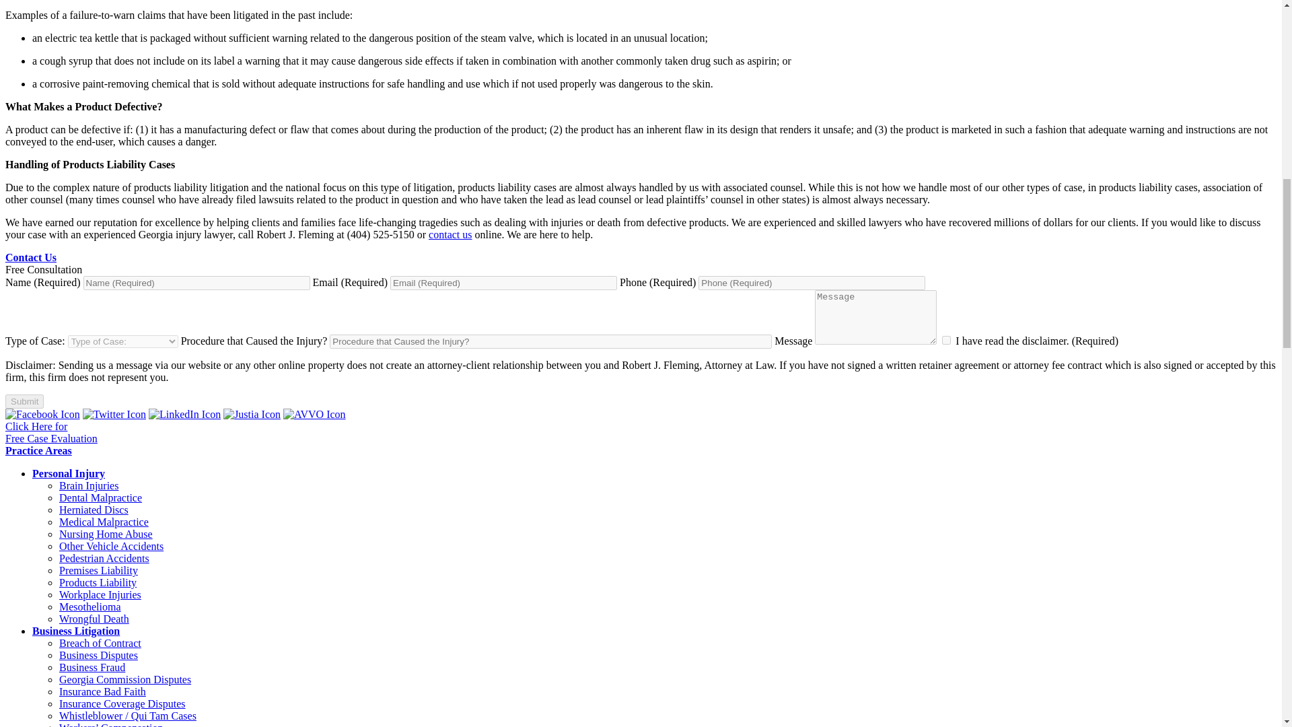  What do you see at coordinates (946, 339) in the screenshot?
I see `Other Vehicle Accidents` at bounding box center [946, 339].